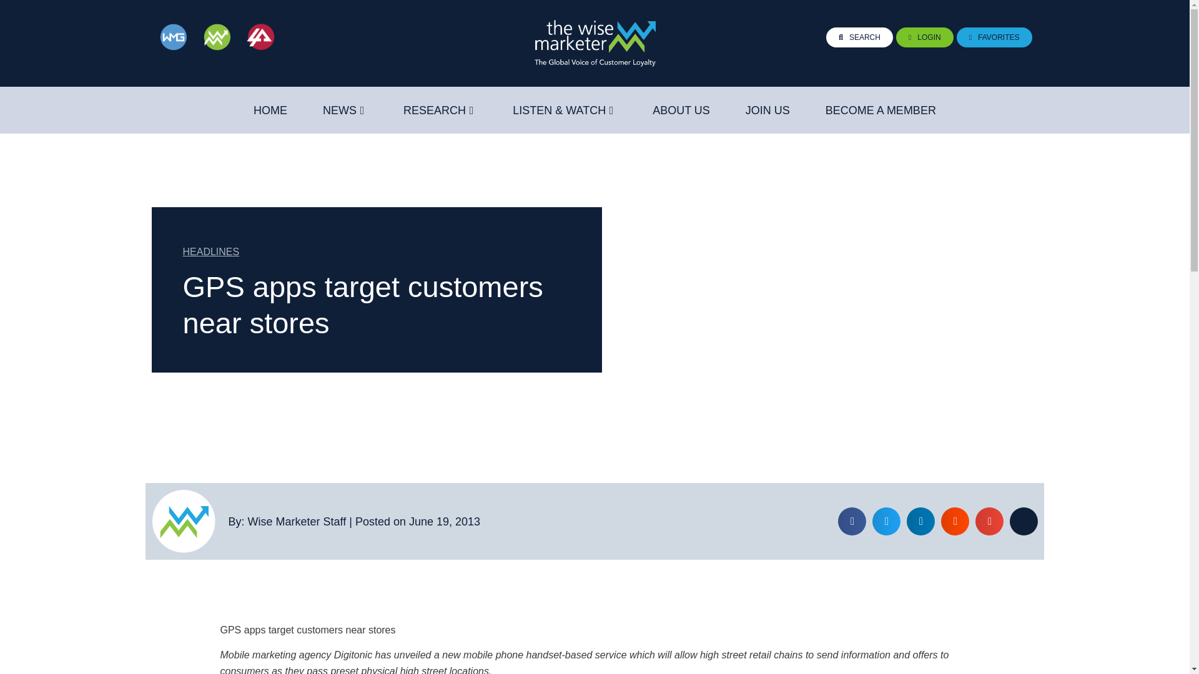 The height and width of the screenshot is (674, 1199). Describe the element at coordinates (924, 37) in the screenshot. I see `LOGIN` at that location.